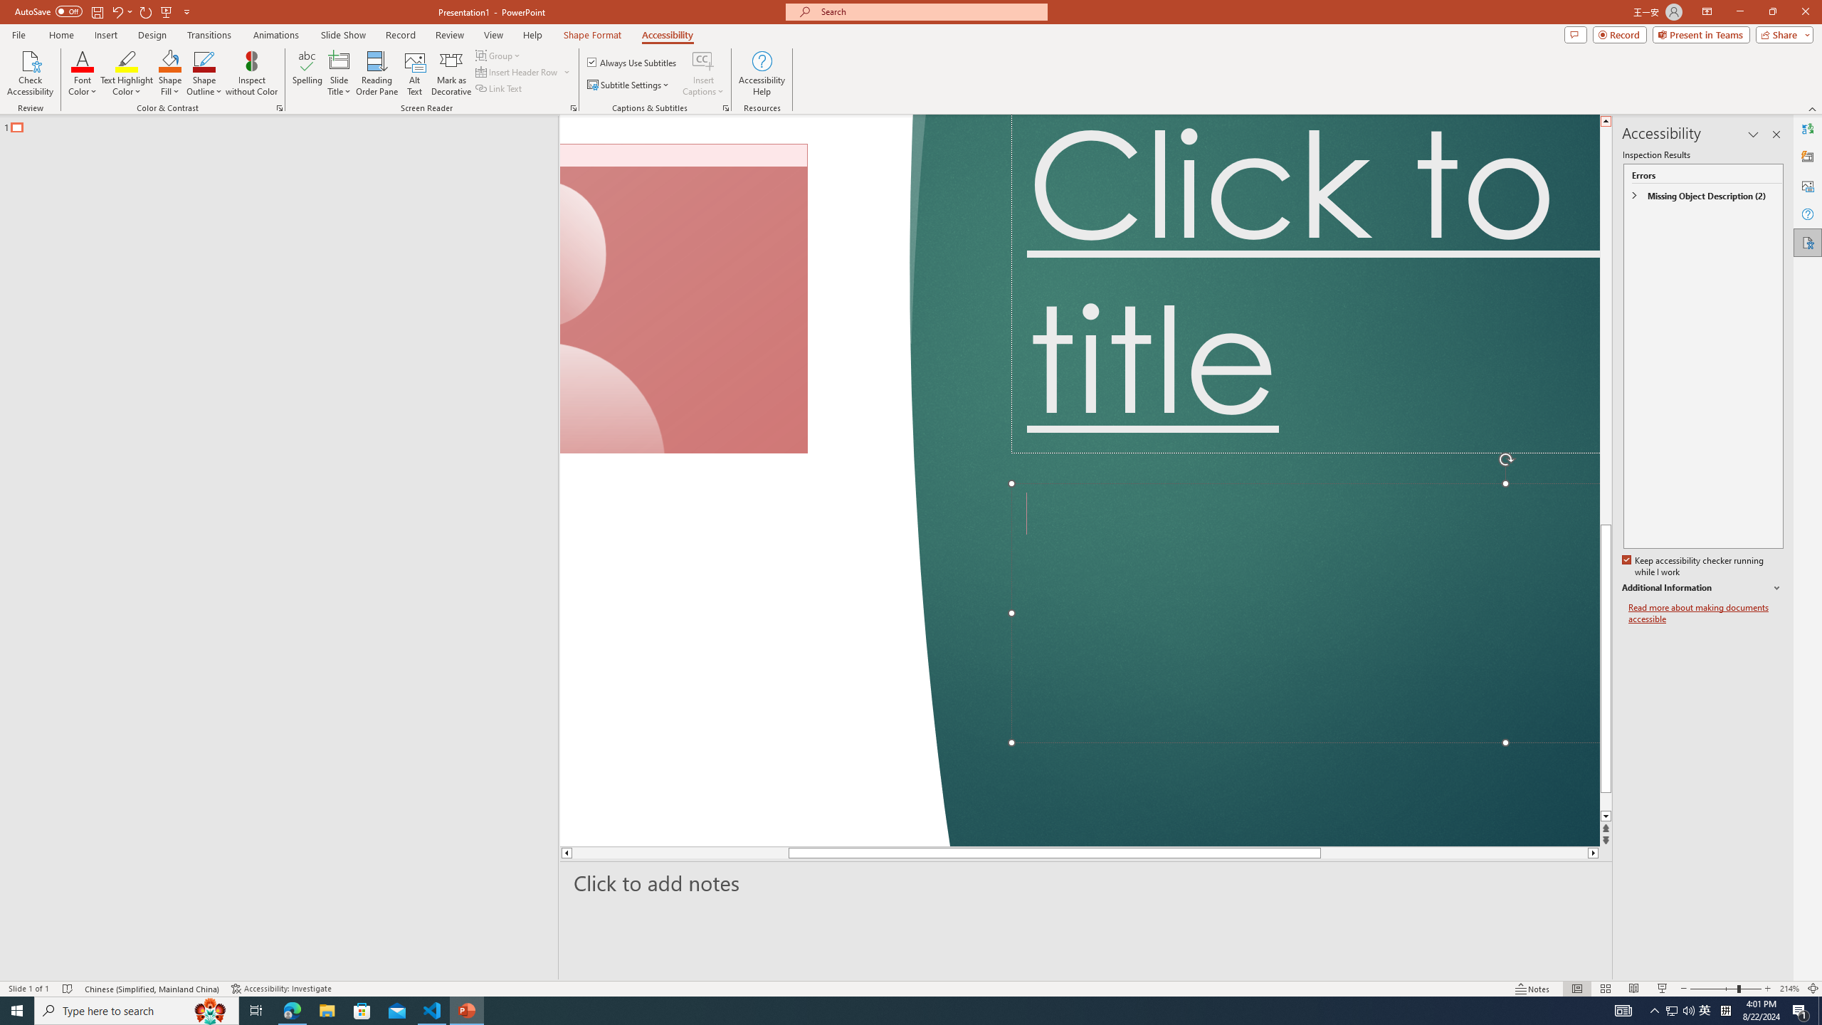 The image size is (1822, 1025). Describe the element at coordinates (127, 61) in the screenshot. I see `Text Highlight Color Yellow` at that location.